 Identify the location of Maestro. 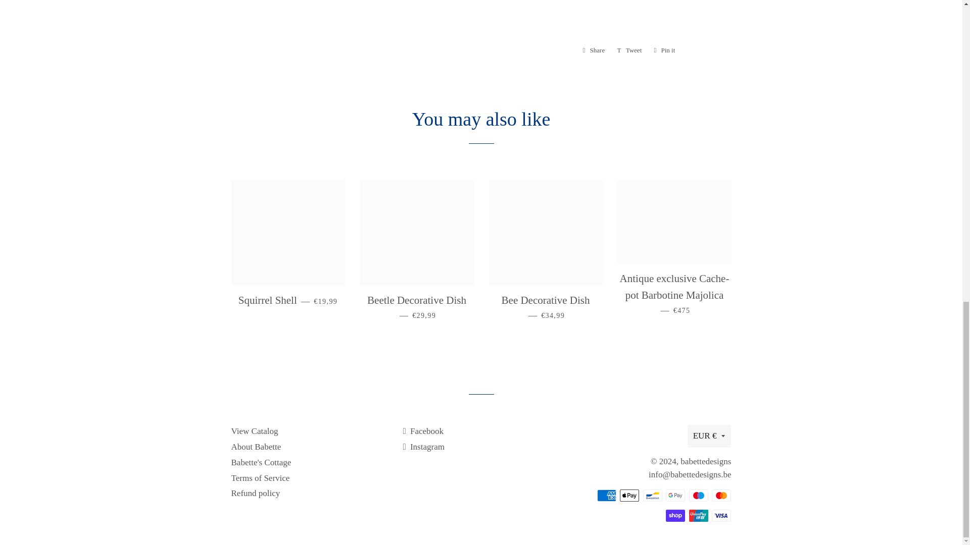
(675, 515).